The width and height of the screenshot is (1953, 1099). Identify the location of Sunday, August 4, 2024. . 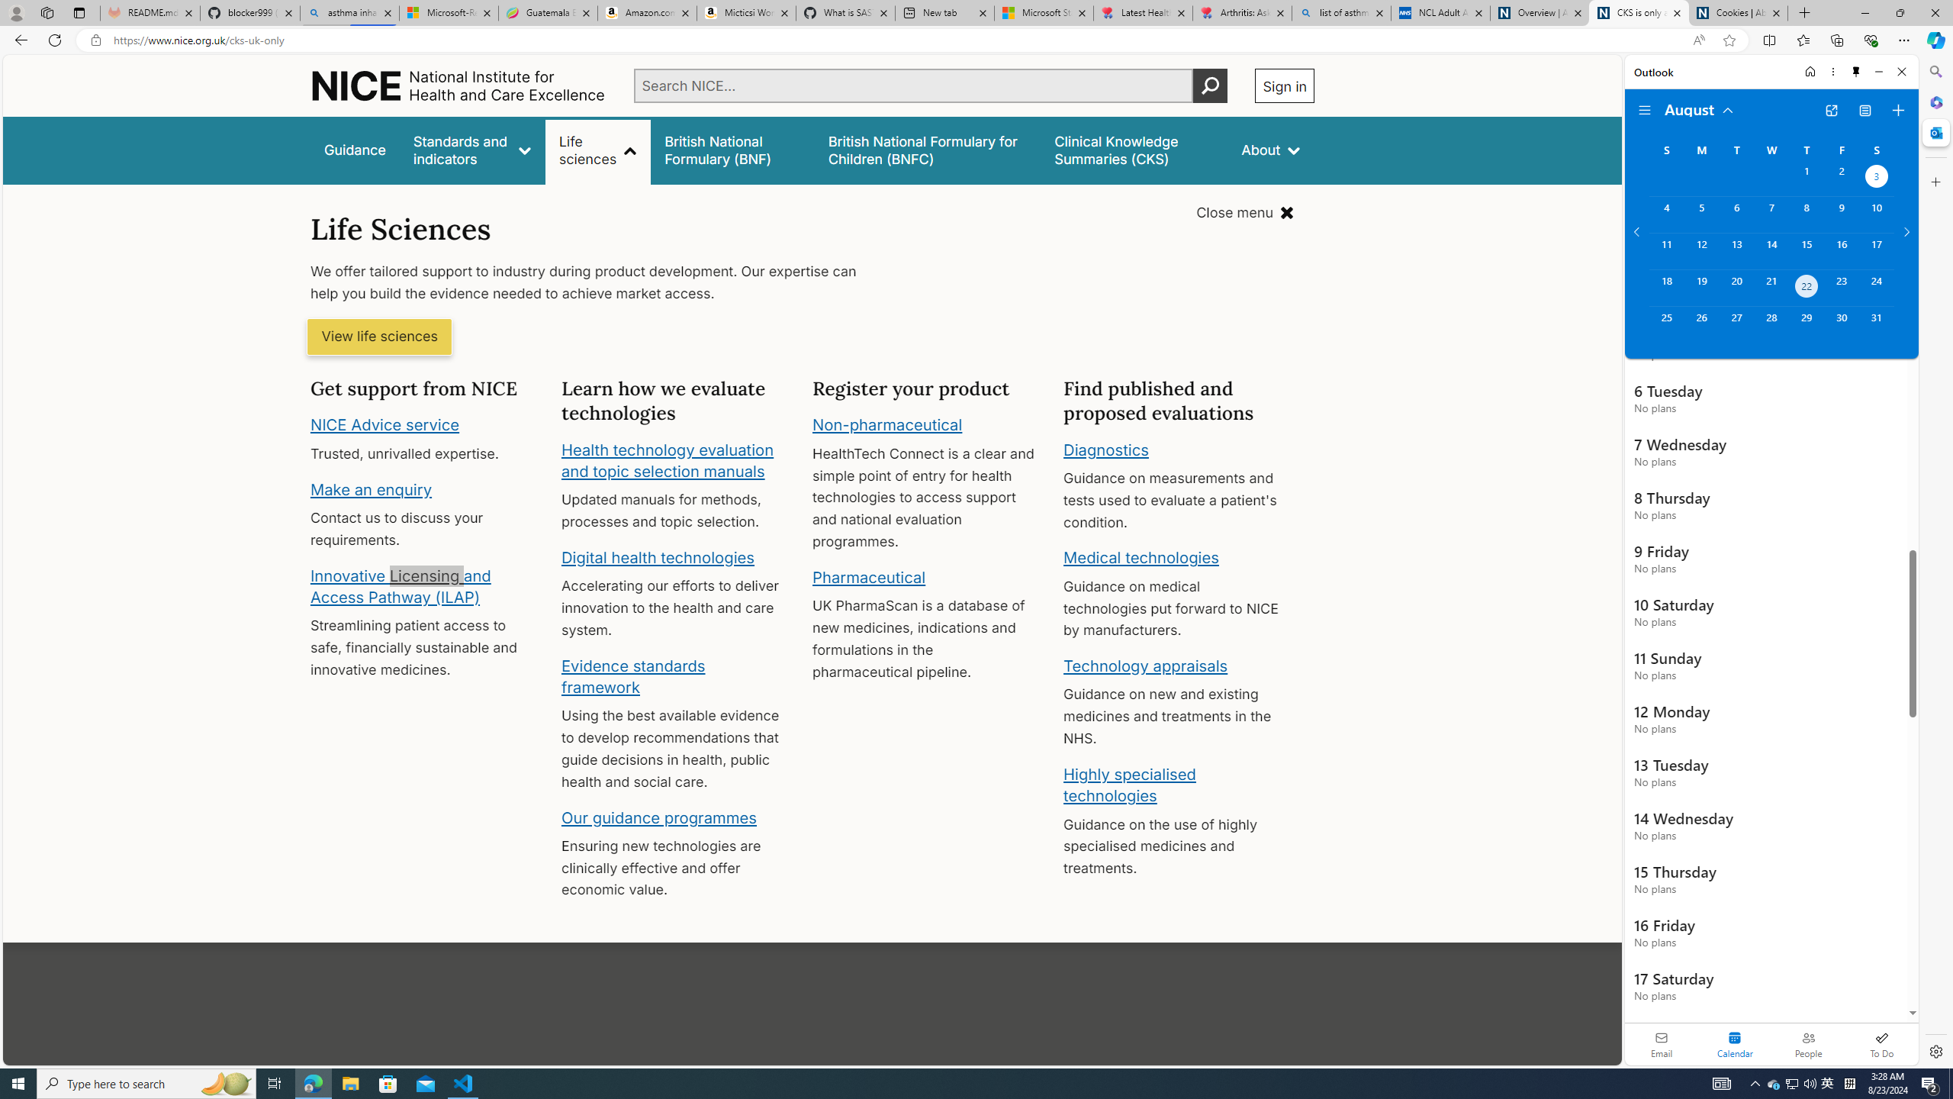
(1666, 214).